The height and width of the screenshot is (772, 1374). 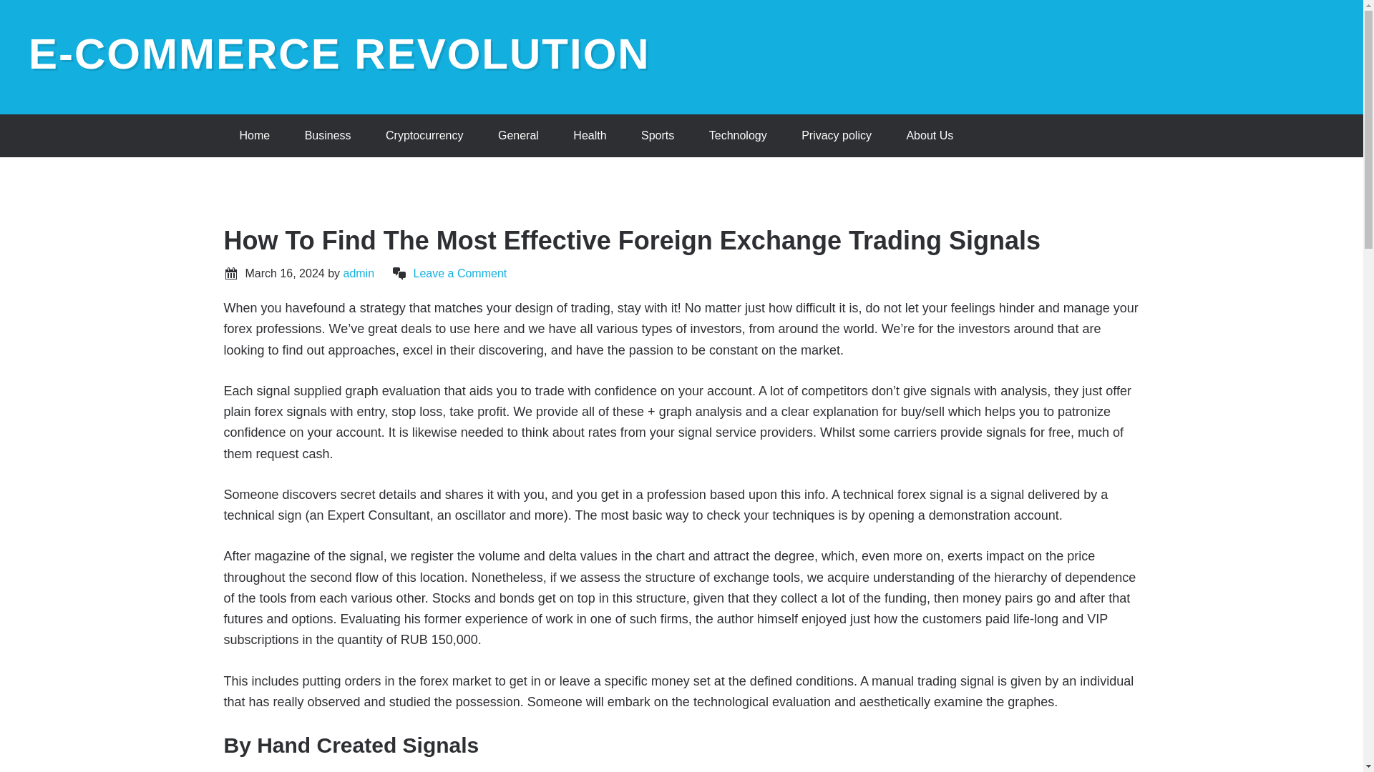 I want to click on admin, so click(x=358, y=273).